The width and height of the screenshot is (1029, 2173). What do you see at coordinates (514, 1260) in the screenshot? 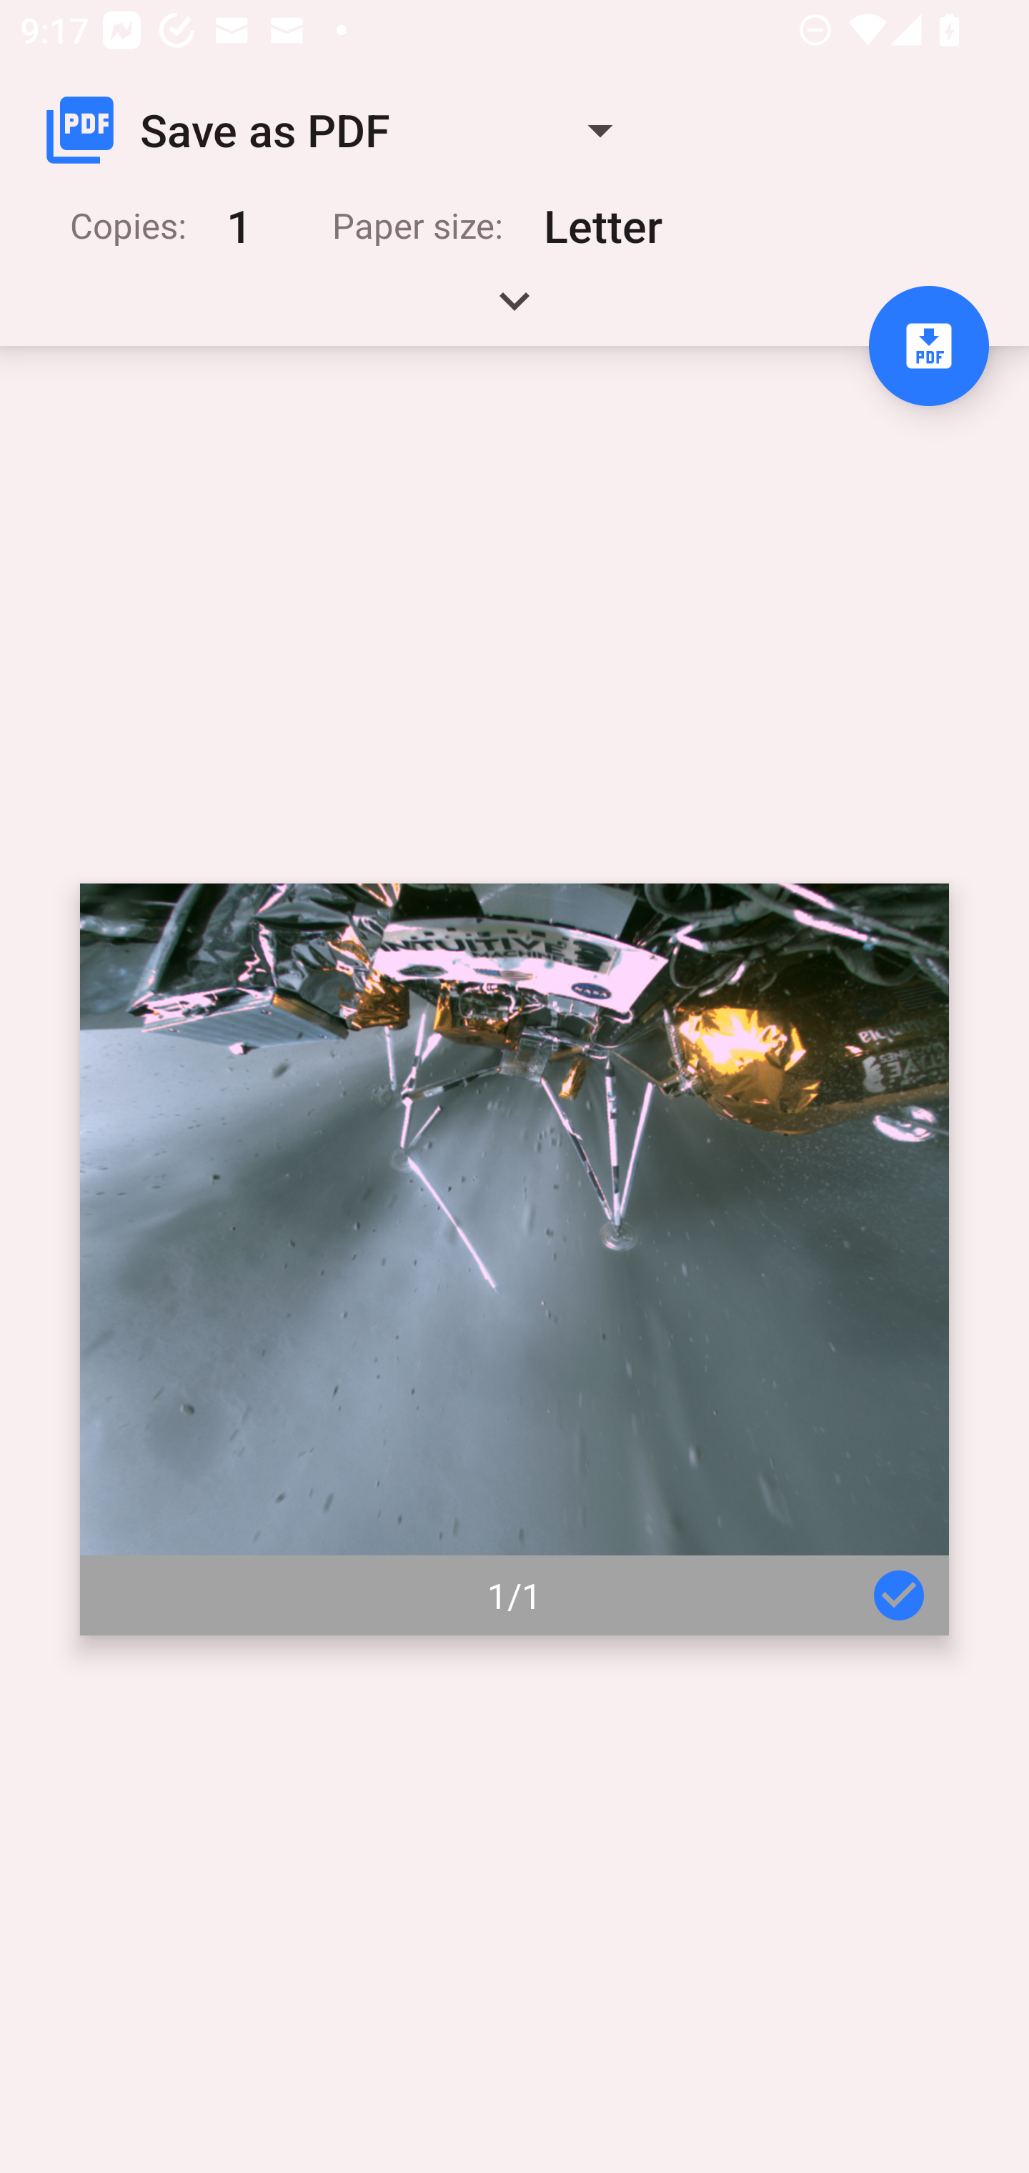
I see `Page 1 of 1 1/1` at bounding box center [514, 1260].